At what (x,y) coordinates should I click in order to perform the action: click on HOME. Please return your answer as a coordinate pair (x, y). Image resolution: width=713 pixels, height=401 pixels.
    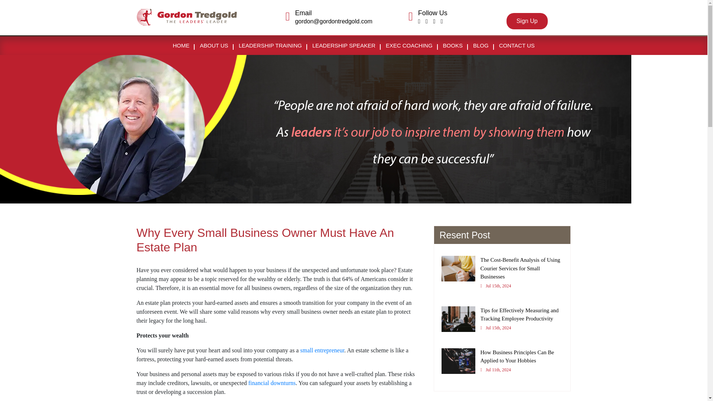
    Looking at the image, I should click on (181, 45).